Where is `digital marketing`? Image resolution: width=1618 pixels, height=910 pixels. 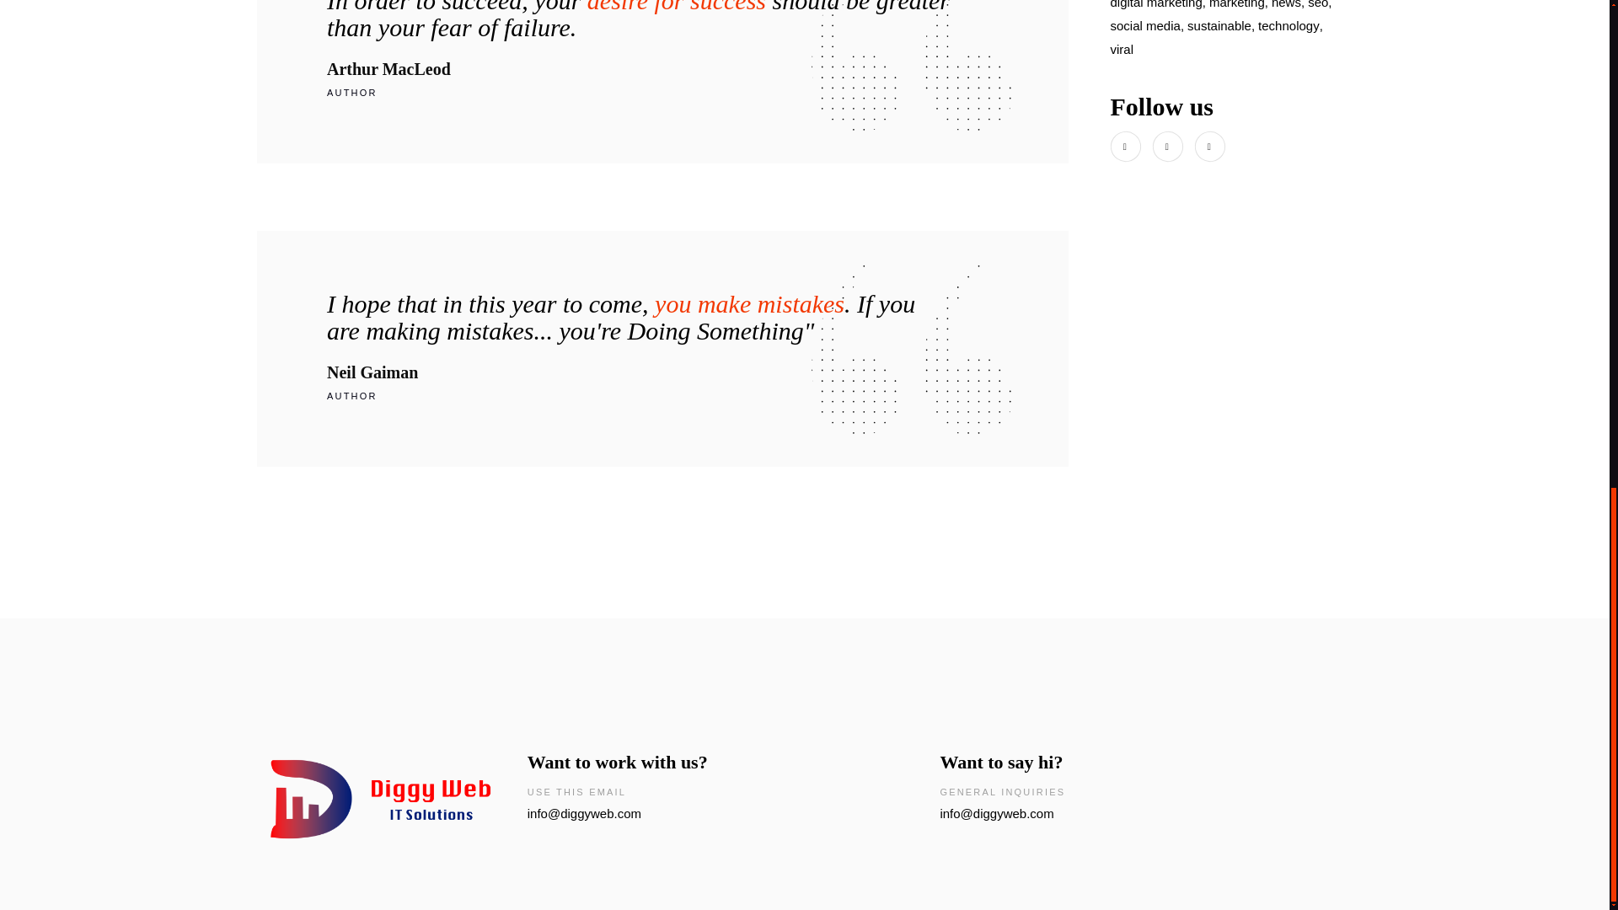 digital marketing is located at coordinates (1156, 7).